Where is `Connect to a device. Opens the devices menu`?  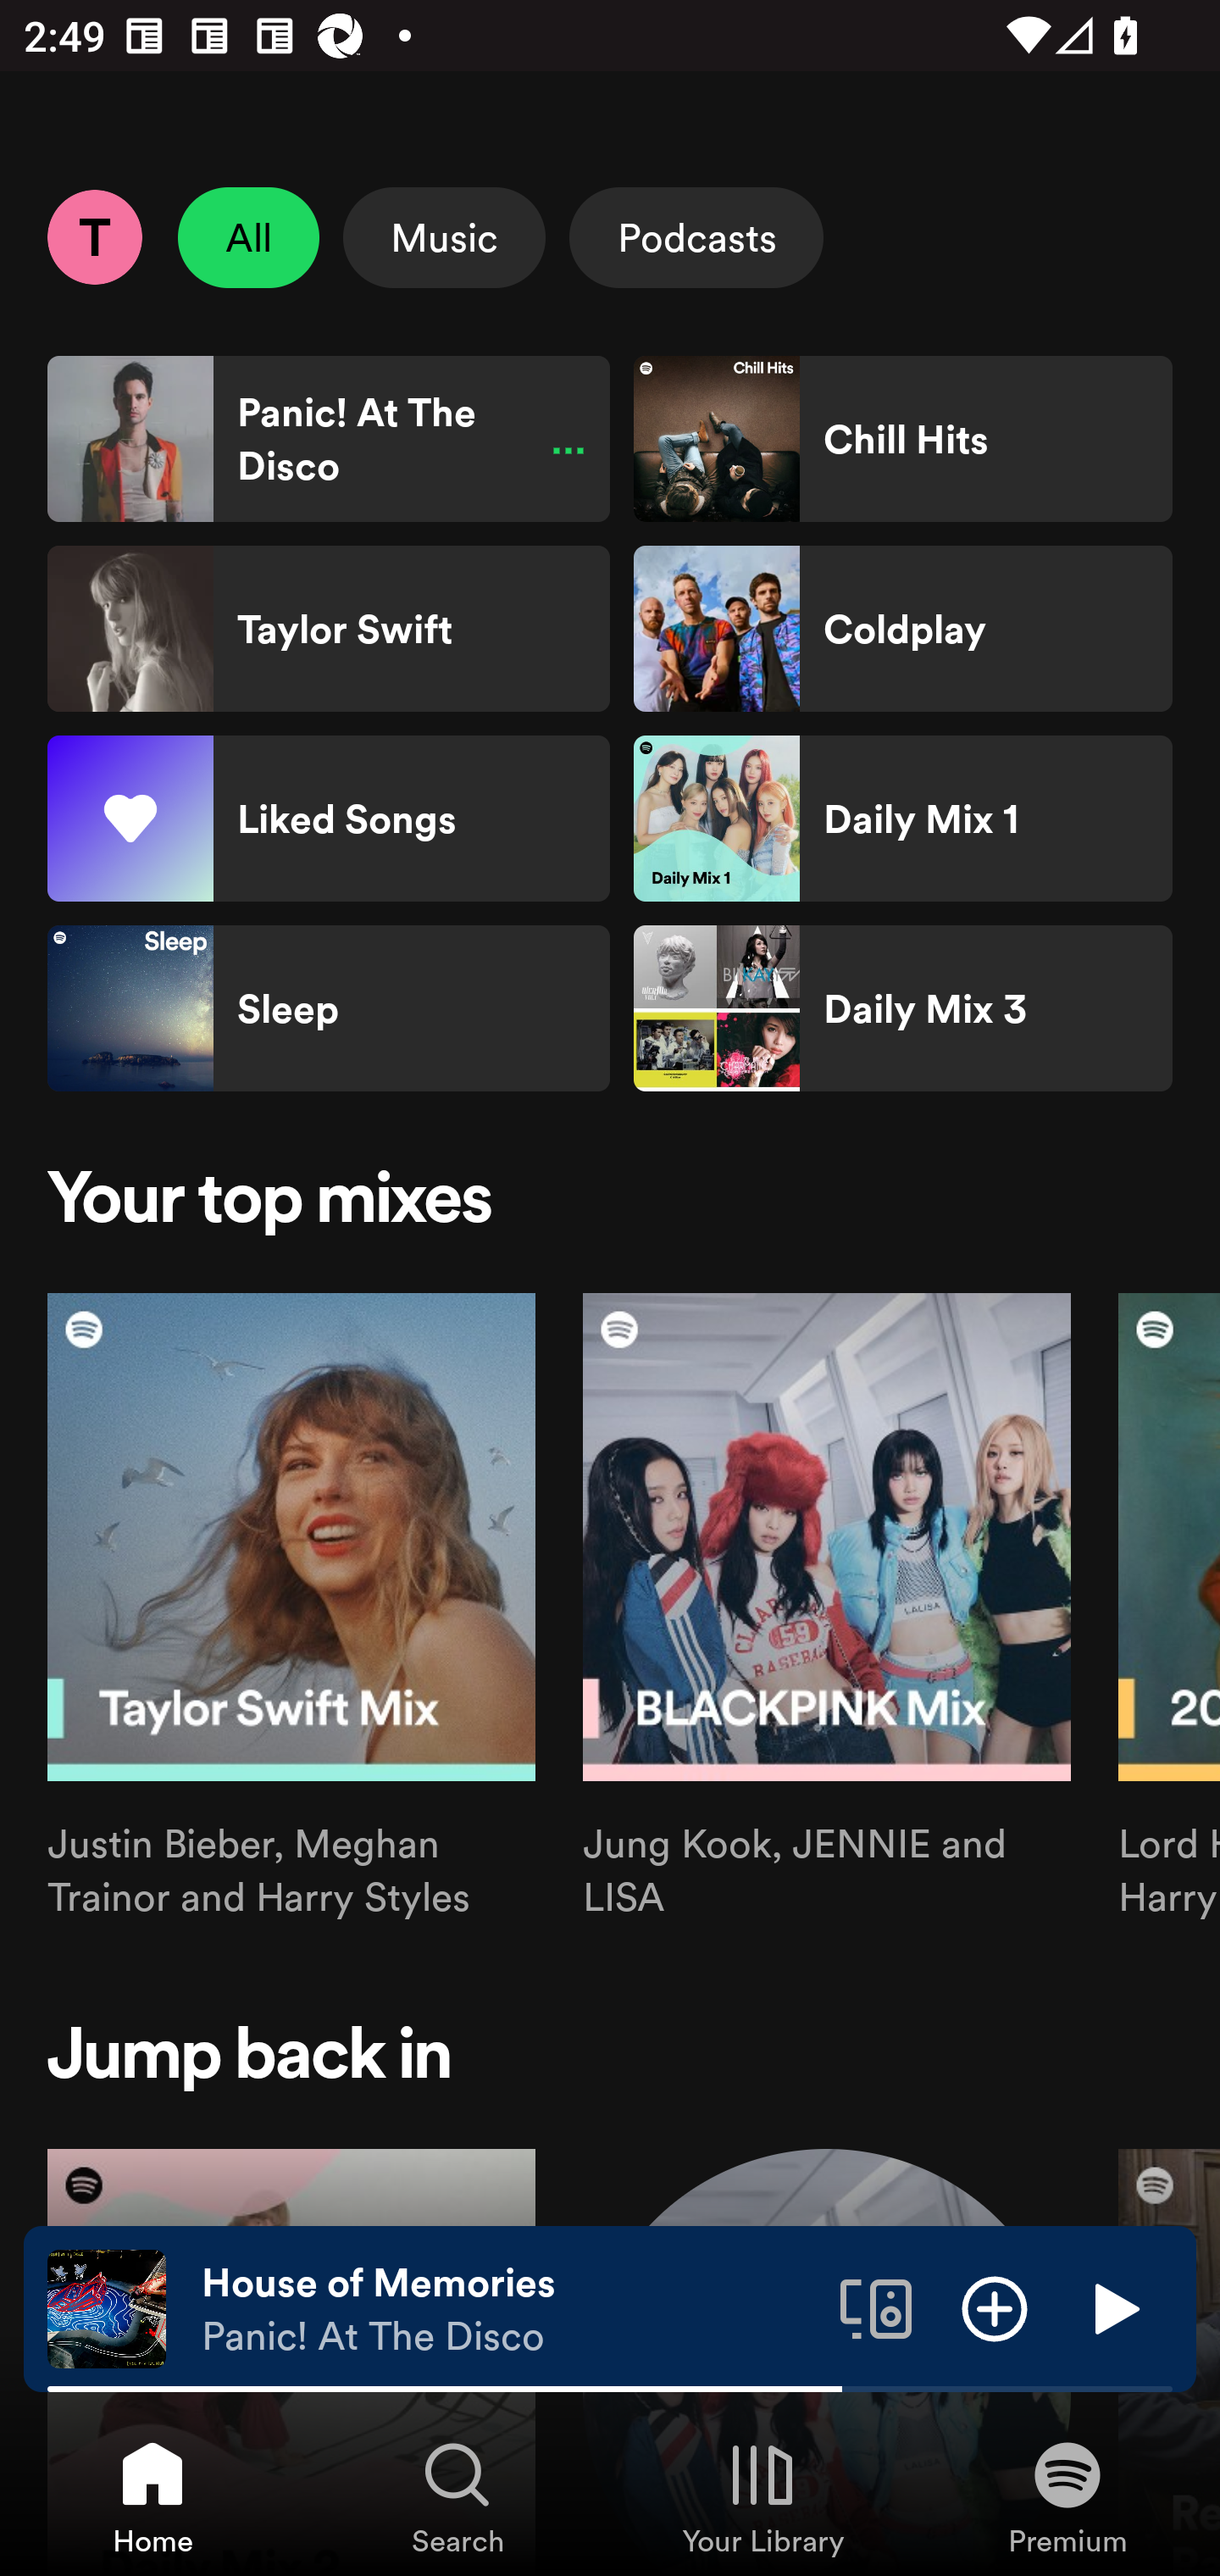
Connect to a device. Opens the devices menu is located at coordinates (876, 2307).